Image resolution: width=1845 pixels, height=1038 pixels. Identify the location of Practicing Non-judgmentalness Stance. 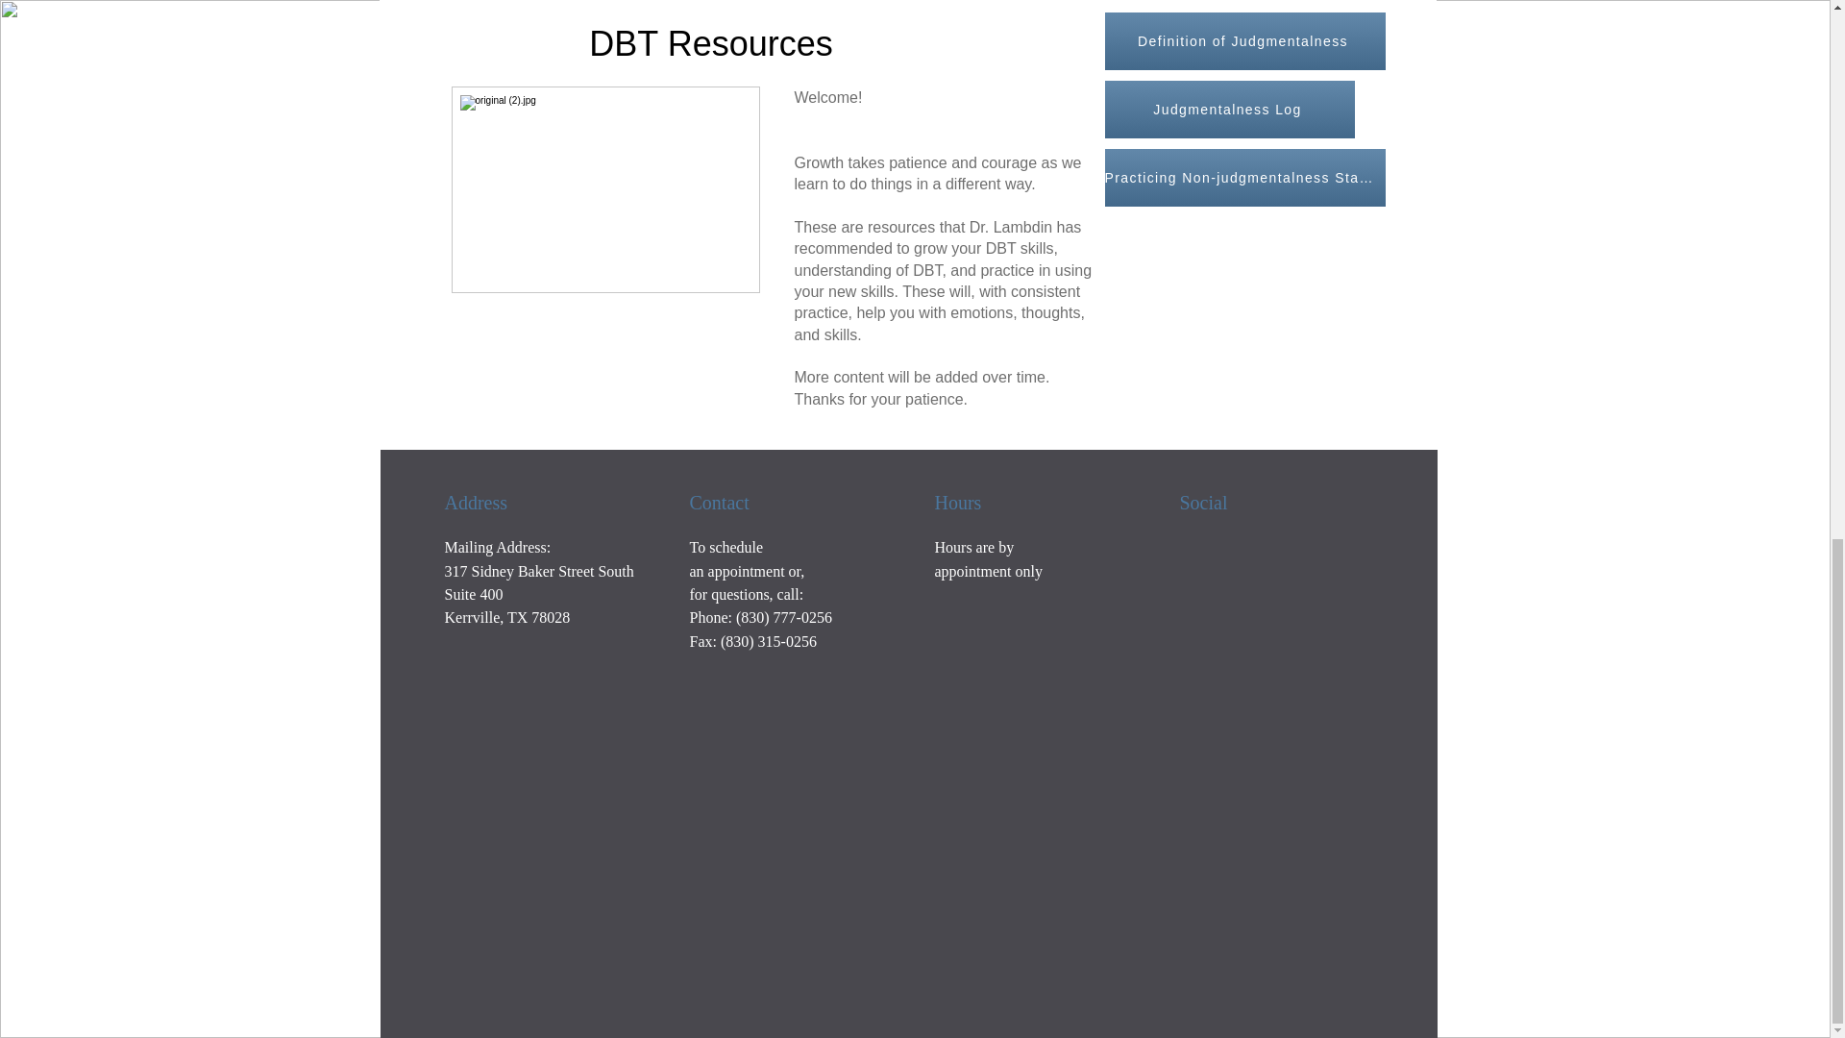
(1245, 177).